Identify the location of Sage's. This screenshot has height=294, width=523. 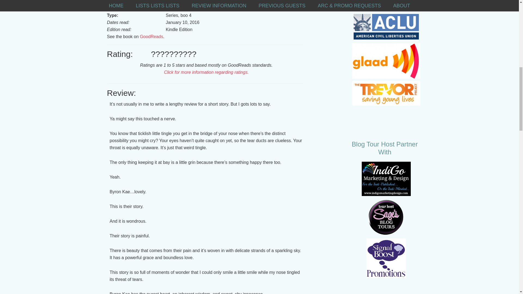
(386, 217).